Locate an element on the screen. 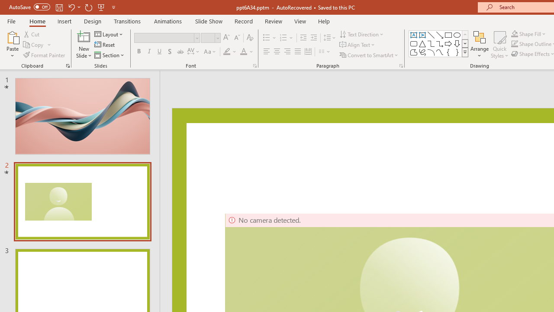 The image size is (554, 312). Center is located at coordinates (277, 52).